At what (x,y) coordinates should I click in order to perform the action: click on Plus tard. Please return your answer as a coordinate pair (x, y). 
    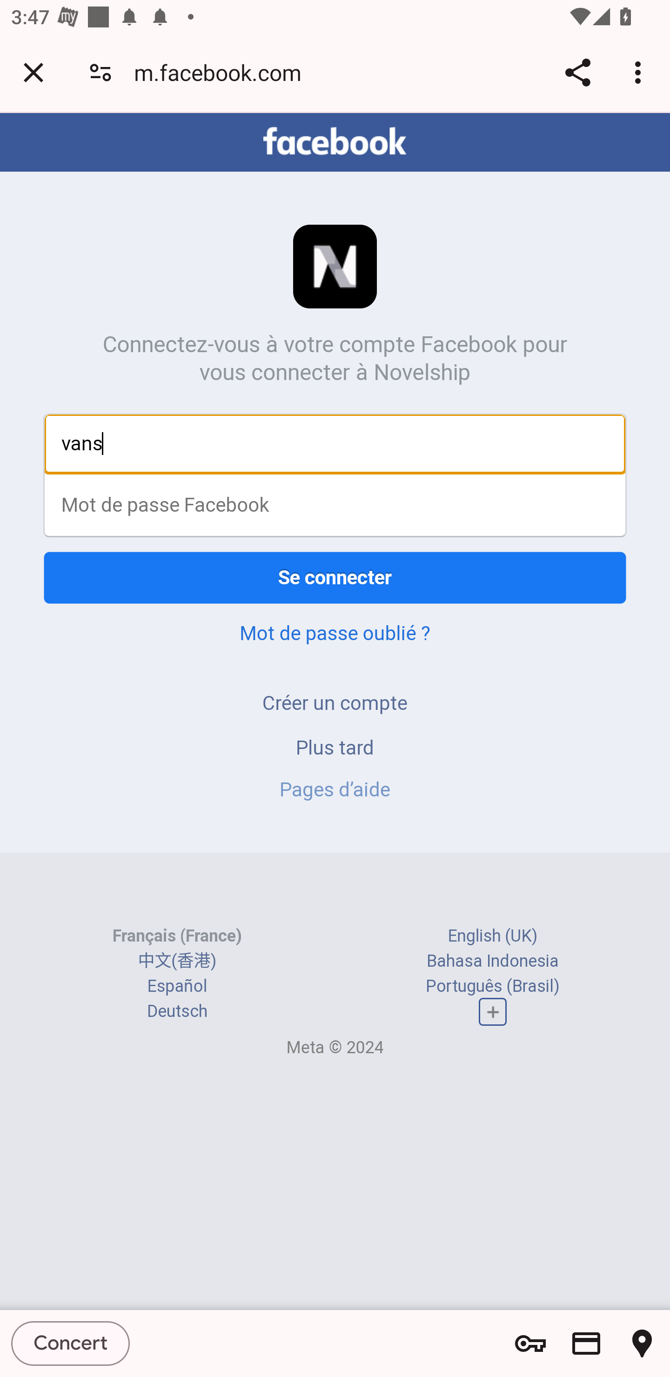
    Looking at the image, I should click on (335, 747).